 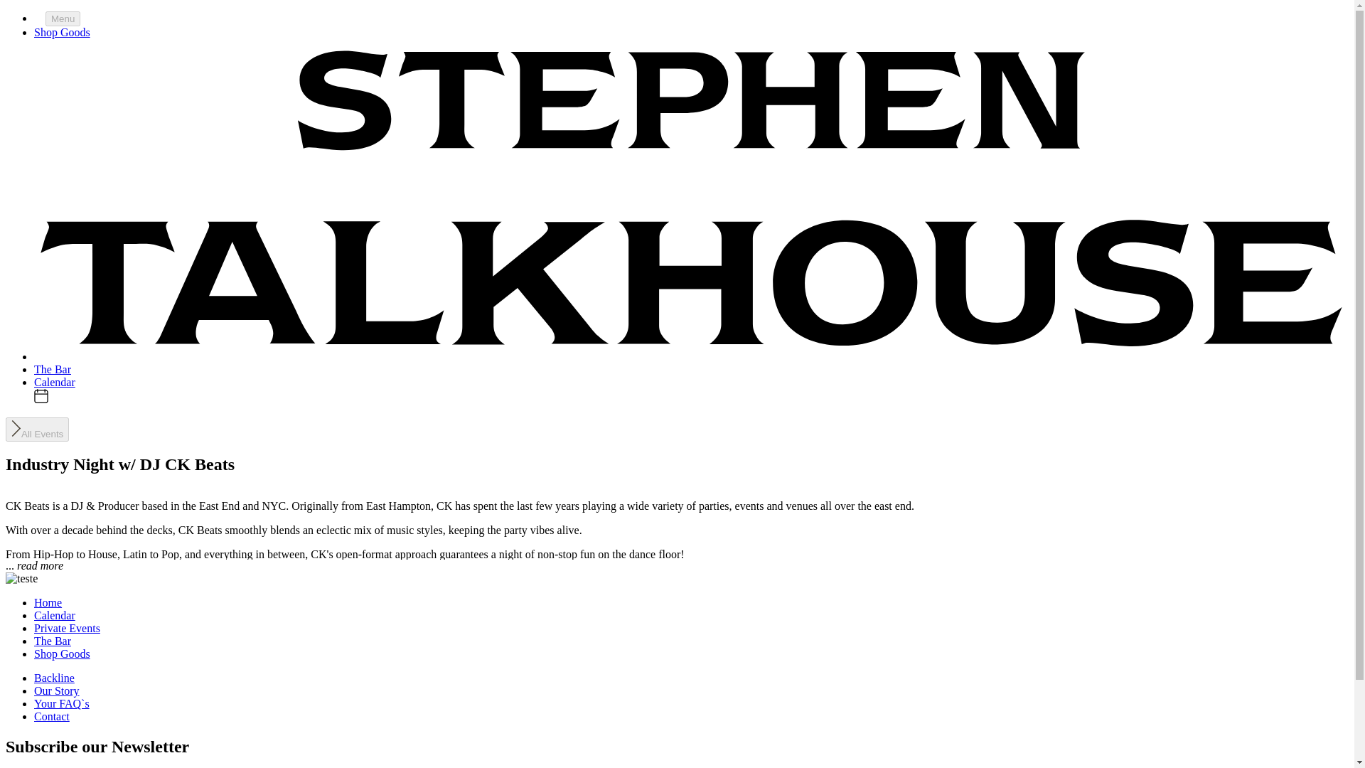 I want to click on Calendar, so click(x=54, y=381).